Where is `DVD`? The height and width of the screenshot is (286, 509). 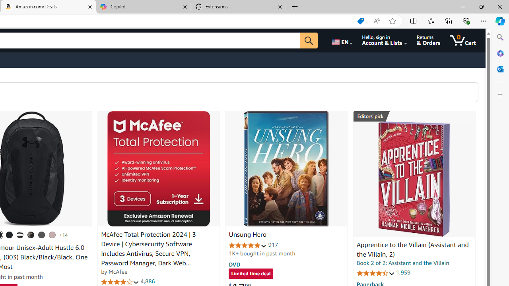
DVD is located at coordinates (235, 264).